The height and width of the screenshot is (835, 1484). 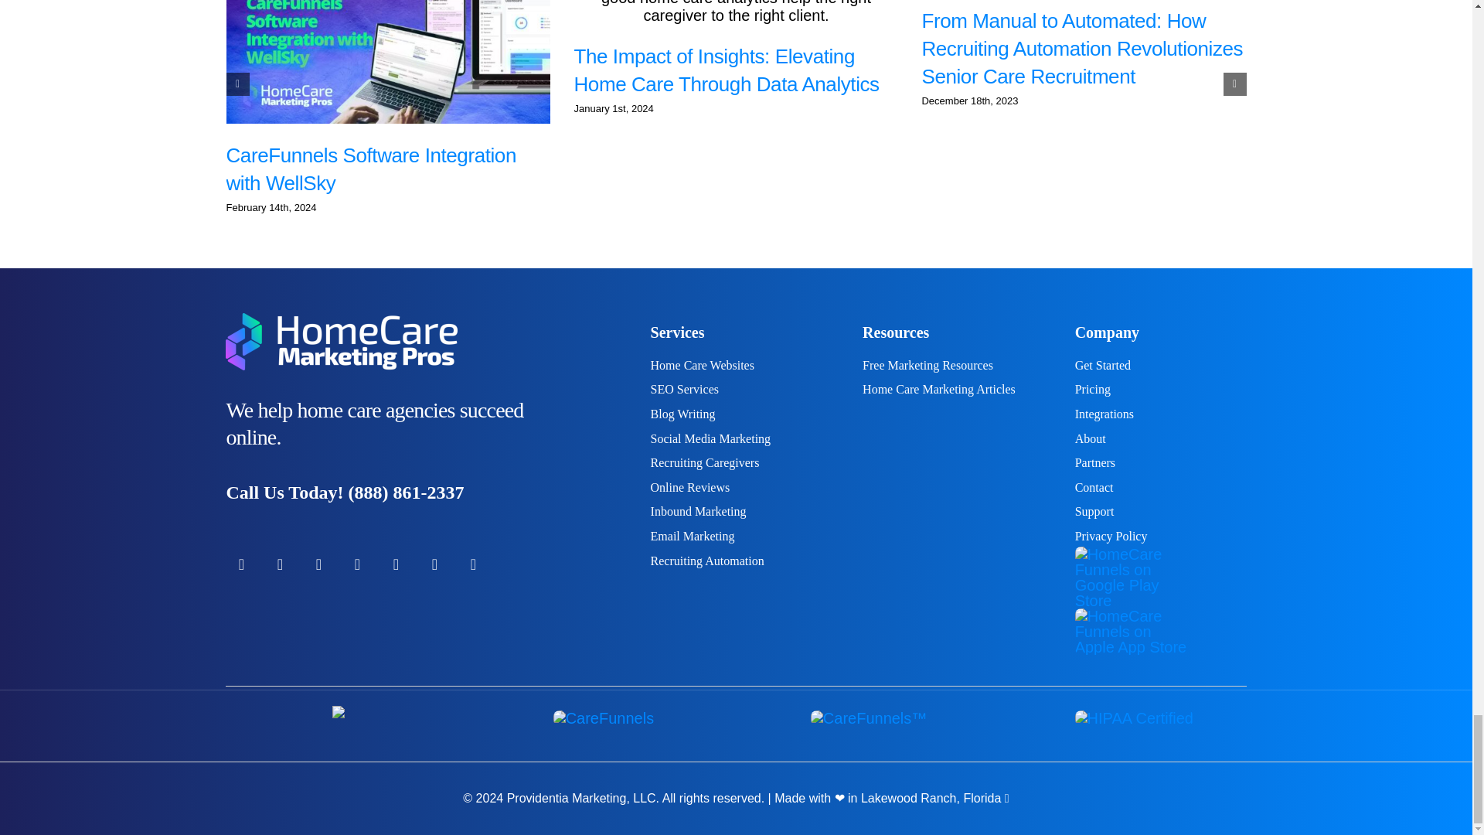 I want to click on CareFunnels Software Integration with WellSky, so click(x=369, y=169).